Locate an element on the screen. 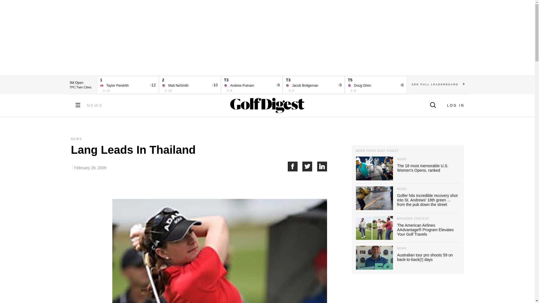 The height and width of the screenshot is (303, 539). NEWS is located at coordinates (95, 105).